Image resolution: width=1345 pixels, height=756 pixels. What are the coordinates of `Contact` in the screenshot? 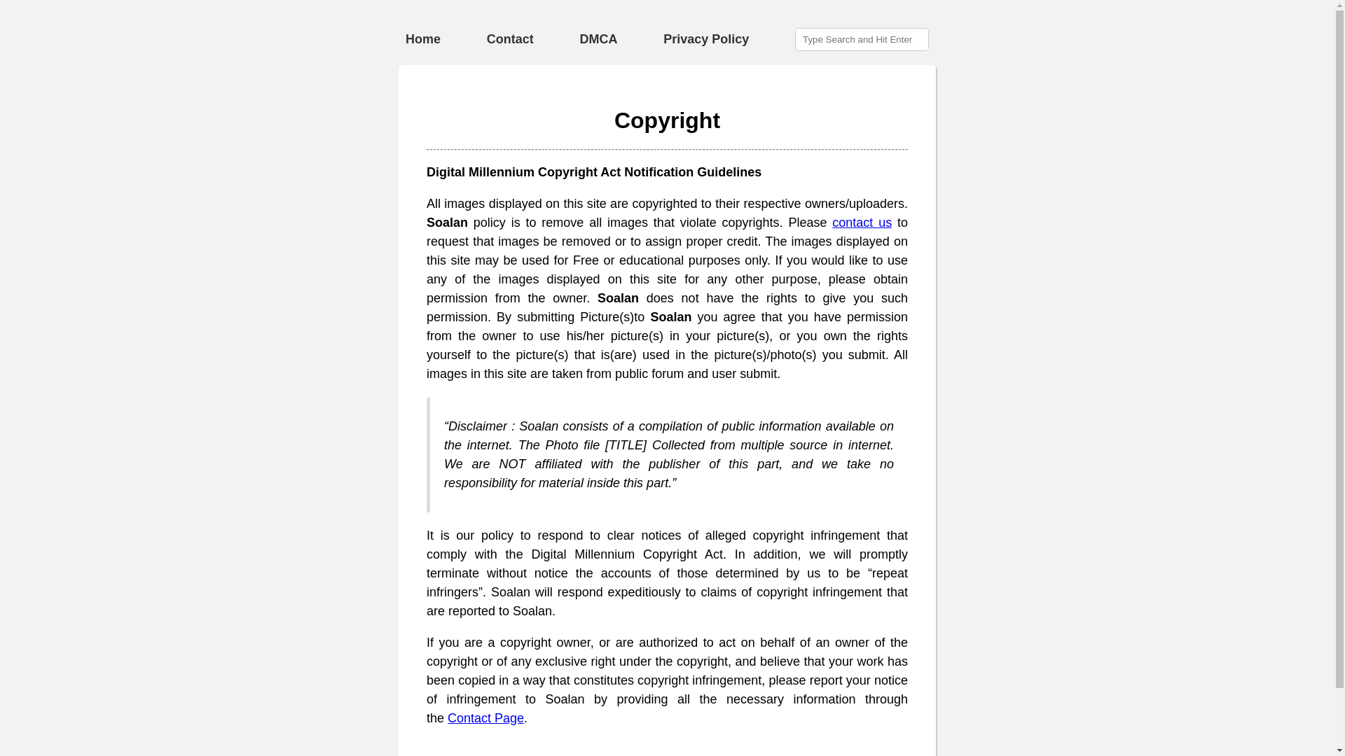 It's located at (510, 39).